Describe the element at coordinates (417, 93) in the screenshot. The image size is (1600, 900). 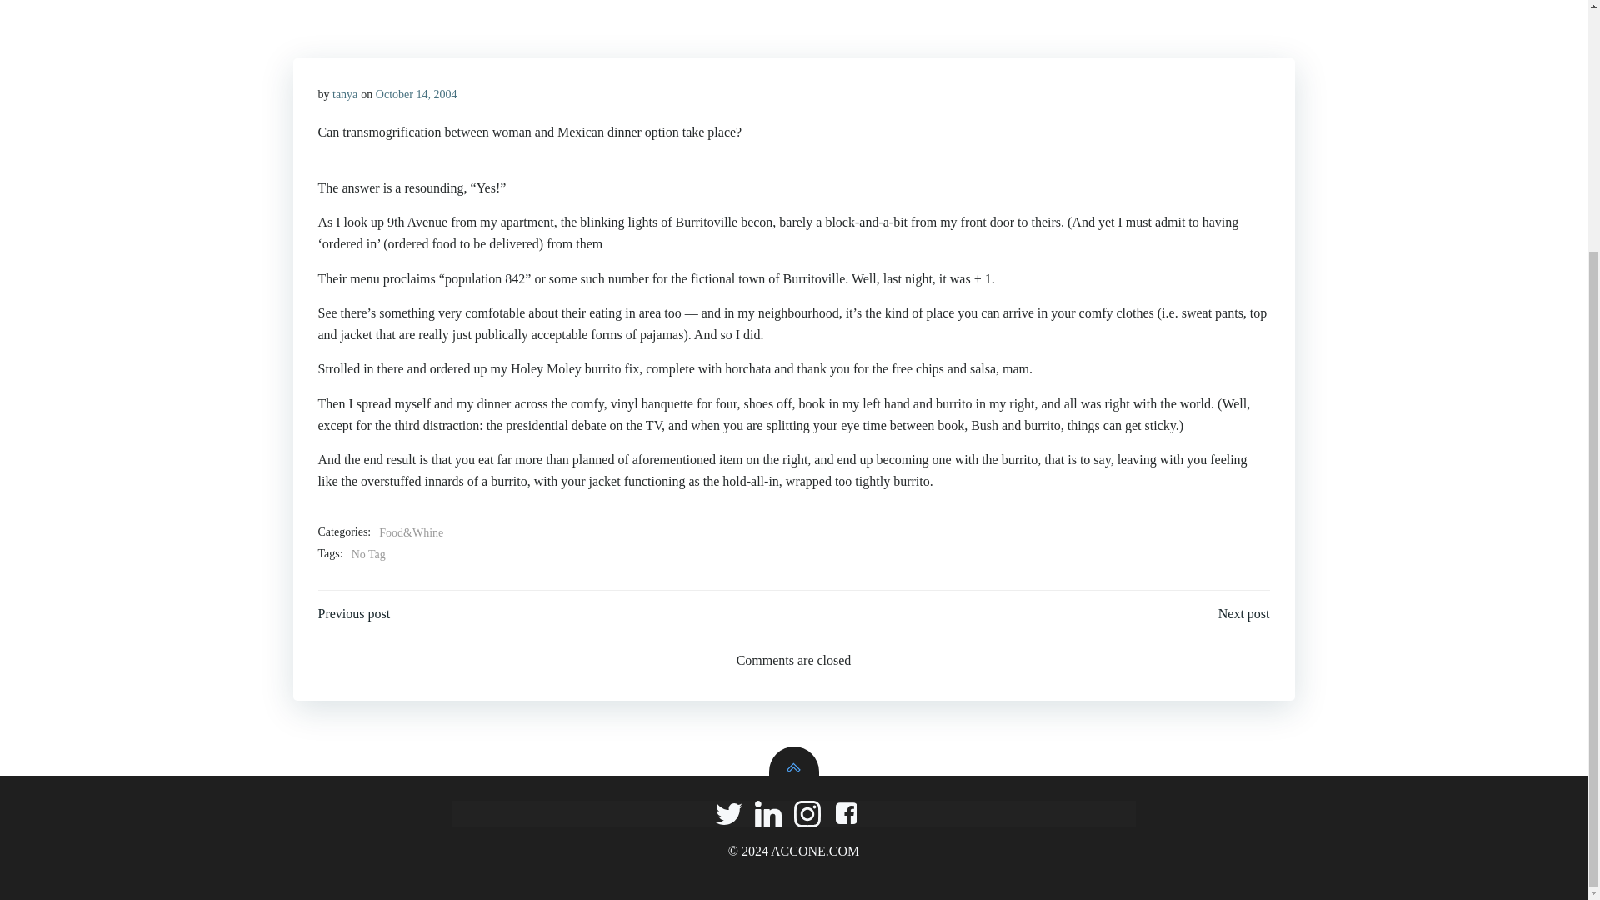
I see `October 14, 2004` at that location.